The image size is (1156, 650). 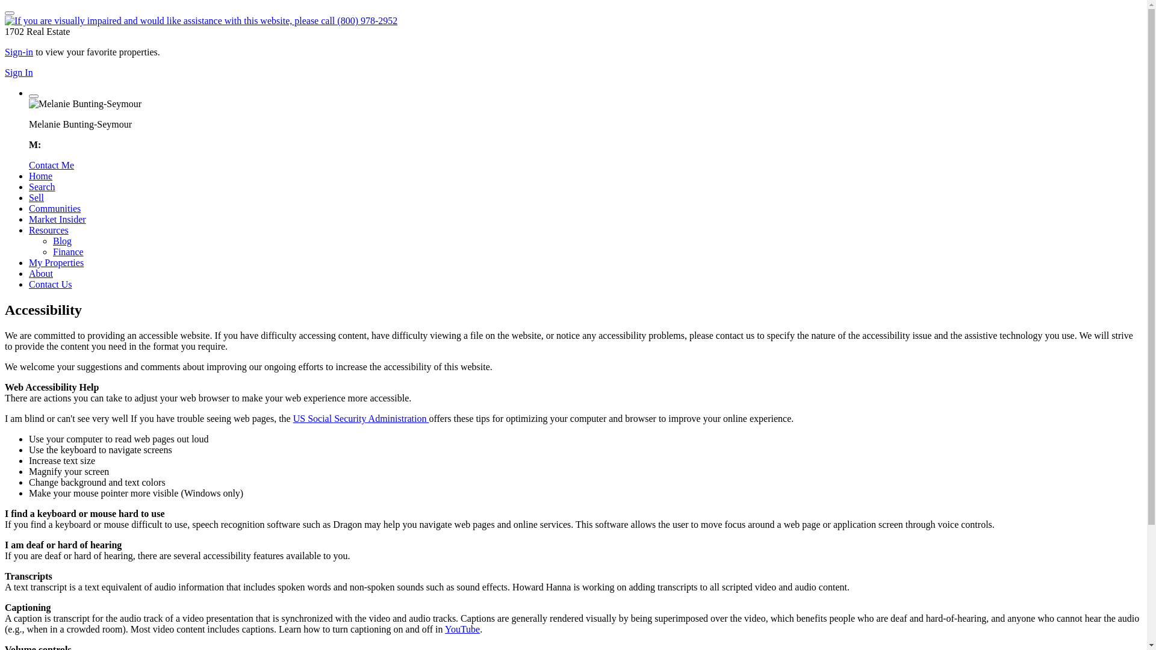 I want to click on Sign-in, so click(x=19, y=52).